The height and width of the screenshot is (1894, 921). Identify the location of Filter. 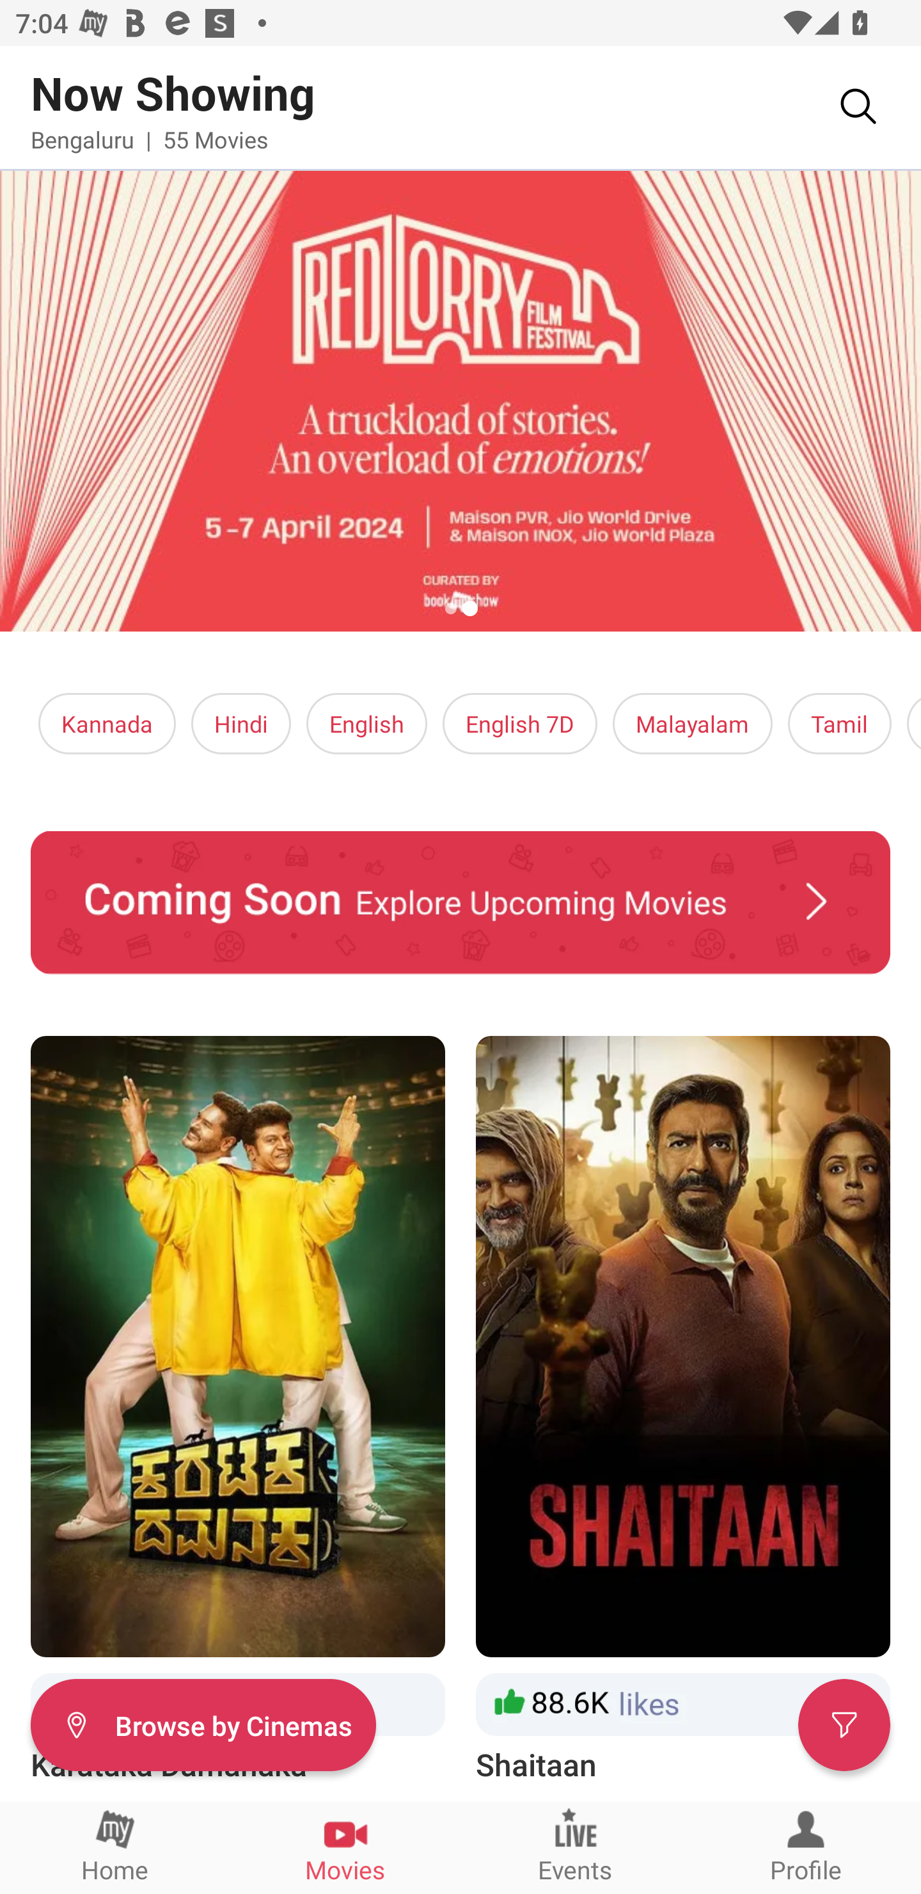
(844, 1724).